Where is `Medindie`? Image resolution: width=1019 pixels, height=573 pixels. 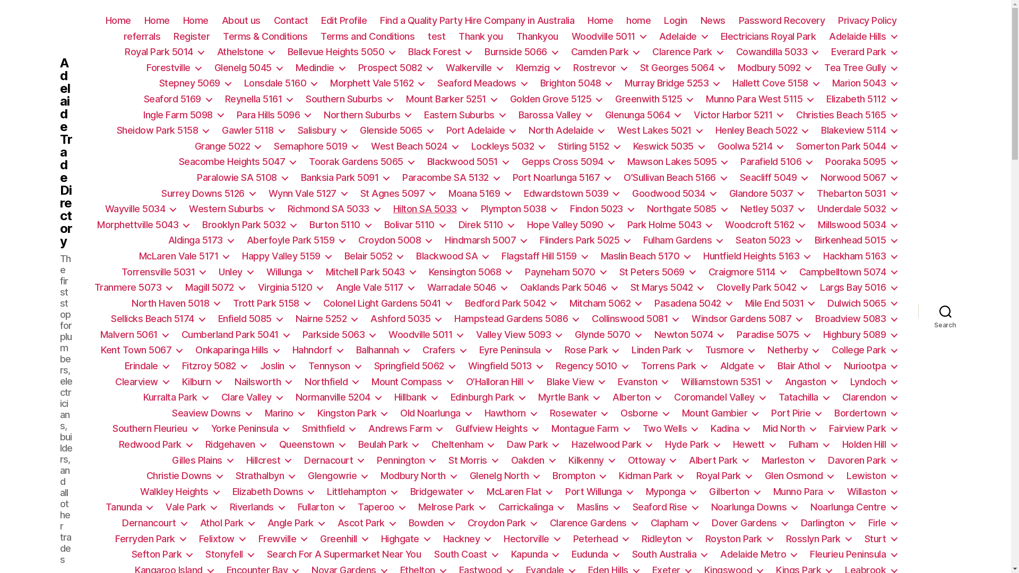 Medindie is located at coordinates (321, 68).